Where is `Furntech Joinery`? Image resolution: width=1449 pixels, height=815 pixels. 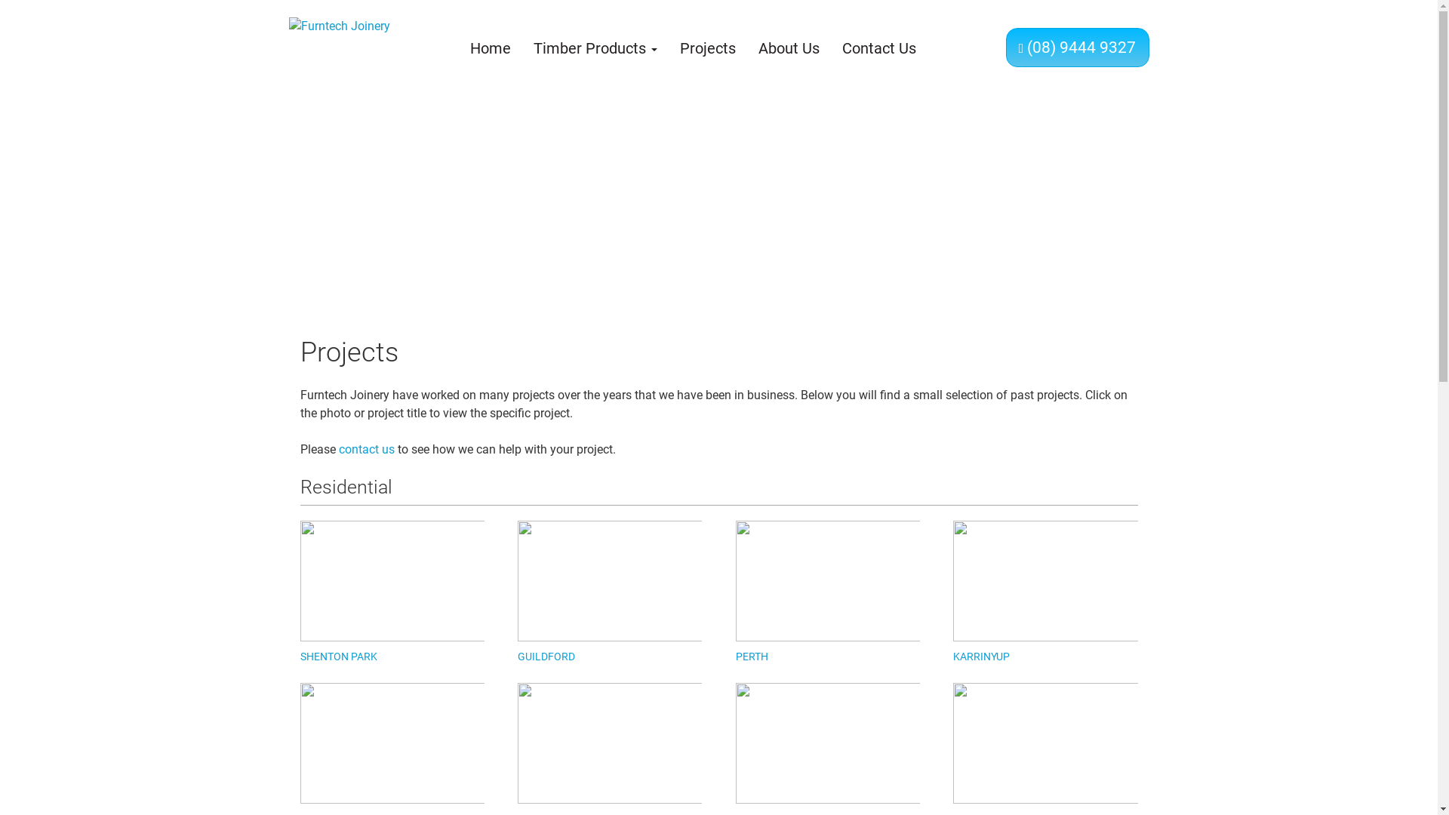
Furntech Joinery is located at coordinates (333, 44).